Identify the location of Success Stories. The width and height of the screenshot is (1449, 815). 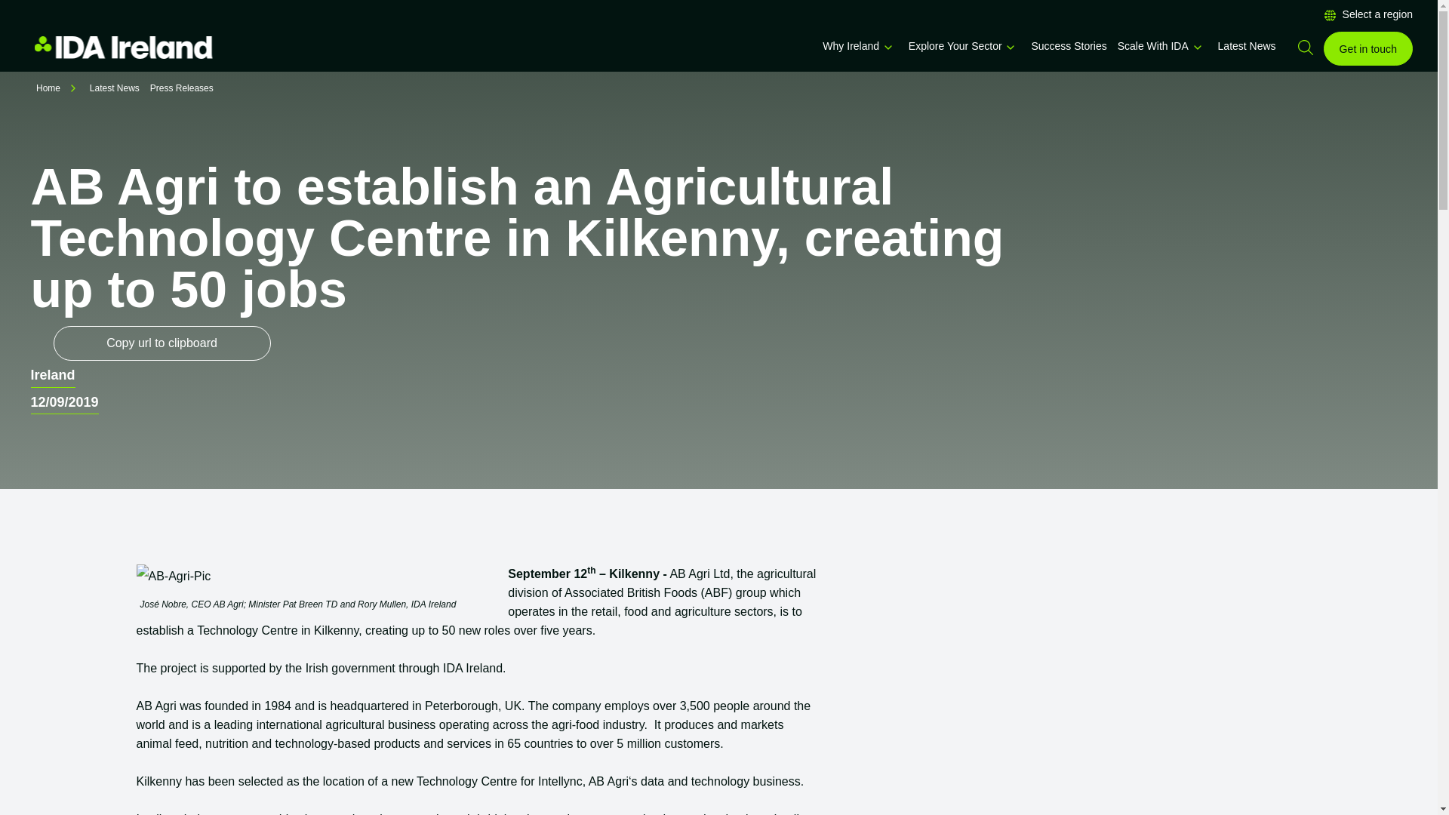
(1069, 45).